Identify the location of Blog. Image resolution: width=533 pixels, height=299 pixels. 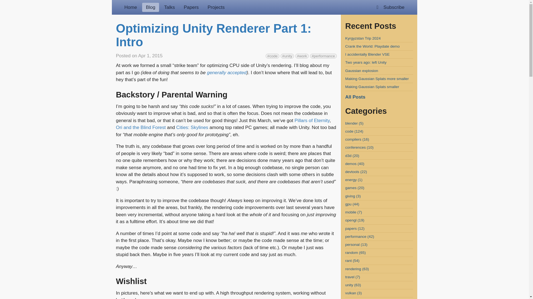
(150, 7).